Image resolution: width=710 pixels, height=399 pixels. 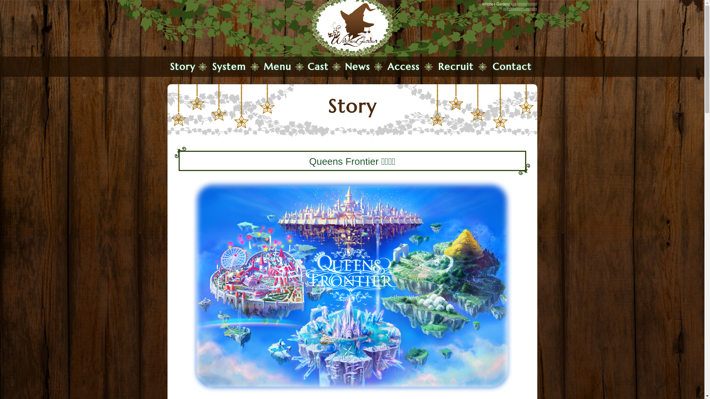 I want to click on Story, so click(x=183, y=66).